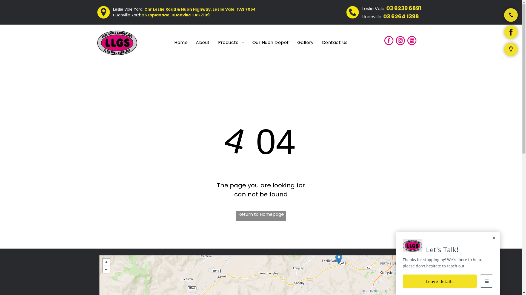 This screenshot has height=295, width=526. Describe the element at coordinates (440, 281) in the screenshot. I see `Leave details` at that location.